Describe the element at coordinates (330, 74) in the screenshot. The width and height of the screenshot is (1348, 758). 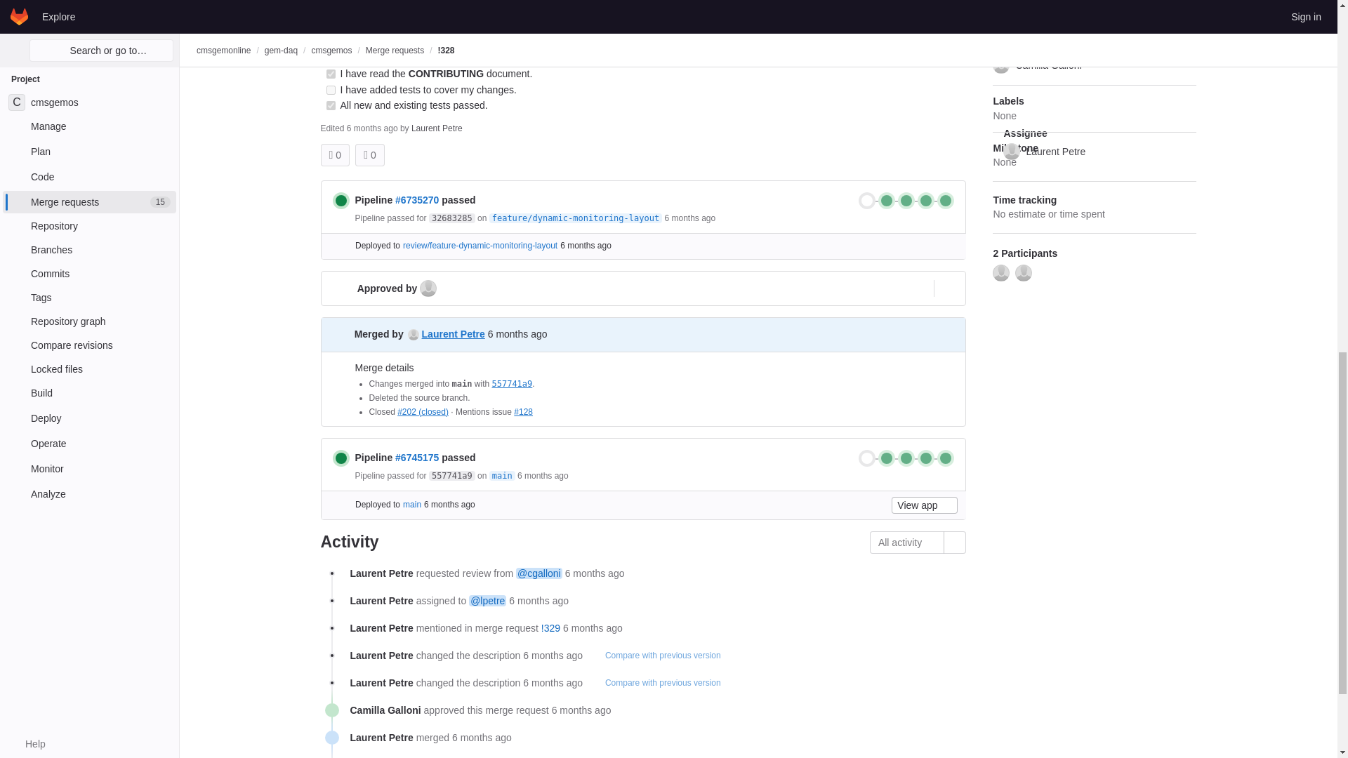
I see `on` at that location.